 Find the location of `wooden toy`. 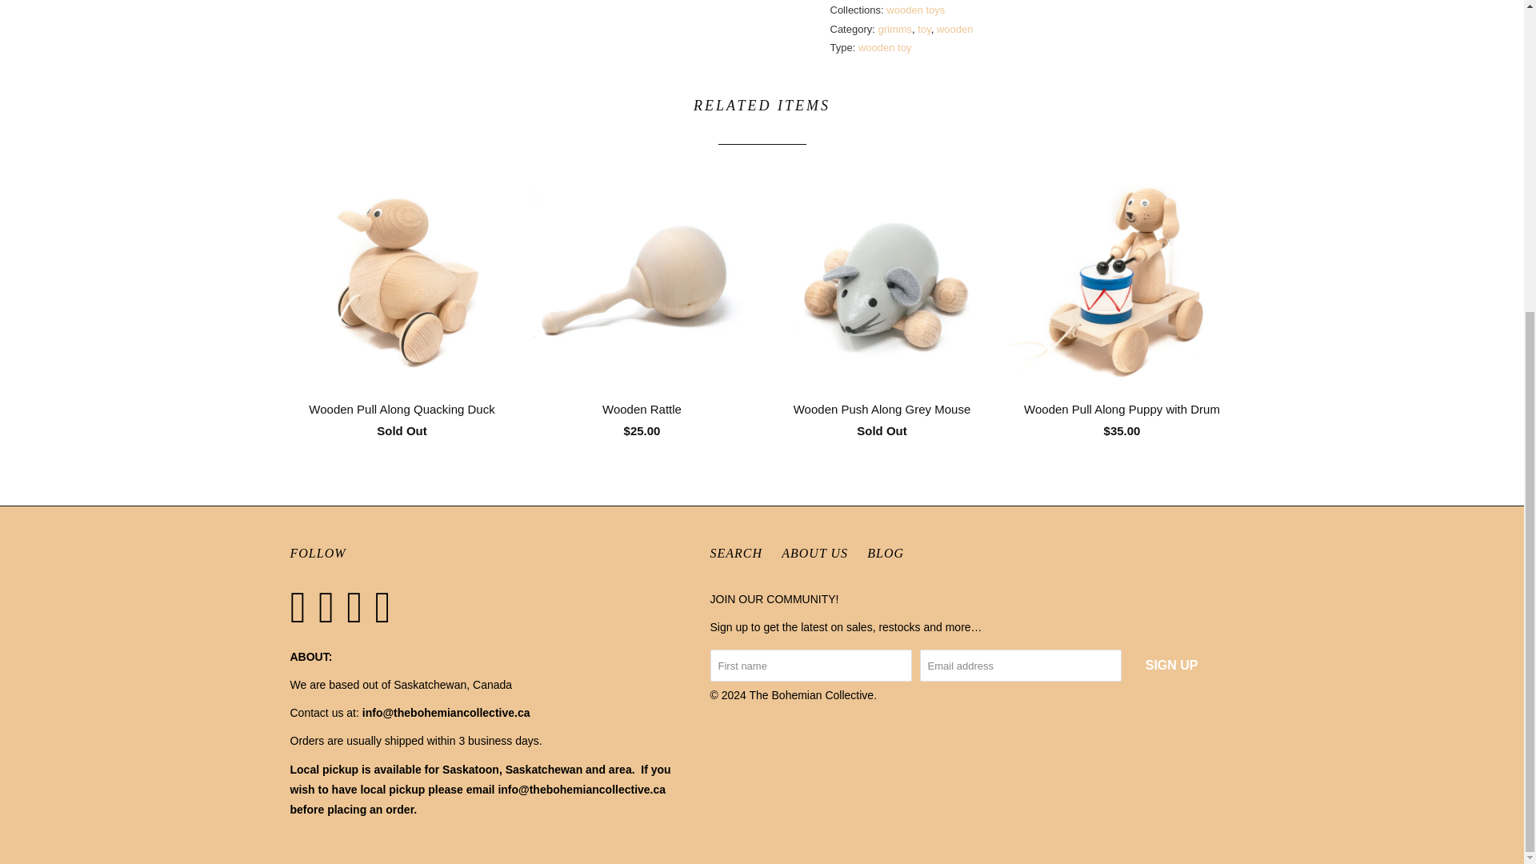

wooden toy is located at coordinates (885, 46).